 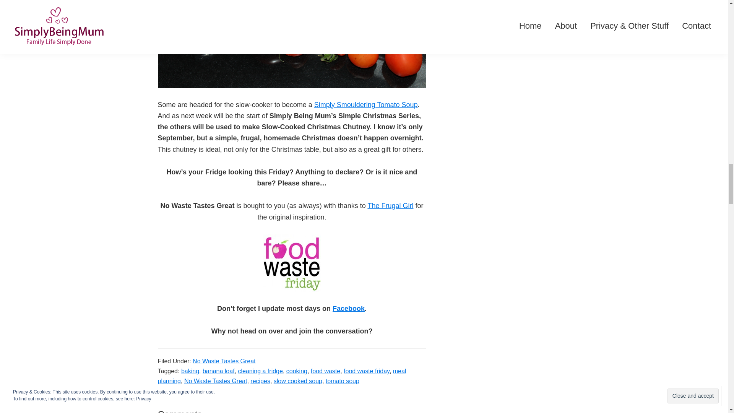 What do you see at coordinates (325, 371) in the screenshot?
I see `food waste` at bounding box center [325, 371].